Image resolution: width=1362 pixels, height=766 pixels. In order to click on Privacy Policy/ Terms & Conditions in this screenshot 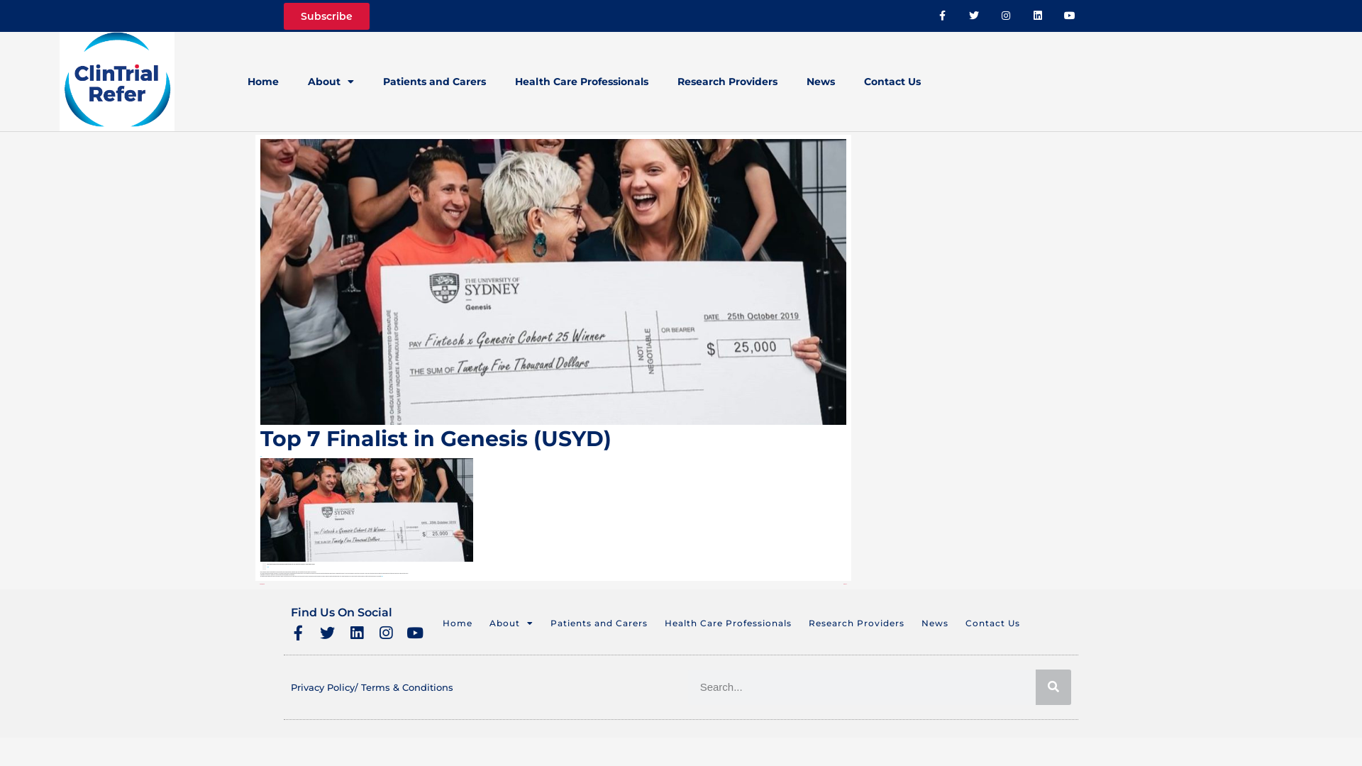, I will do `click(372, 687)`.